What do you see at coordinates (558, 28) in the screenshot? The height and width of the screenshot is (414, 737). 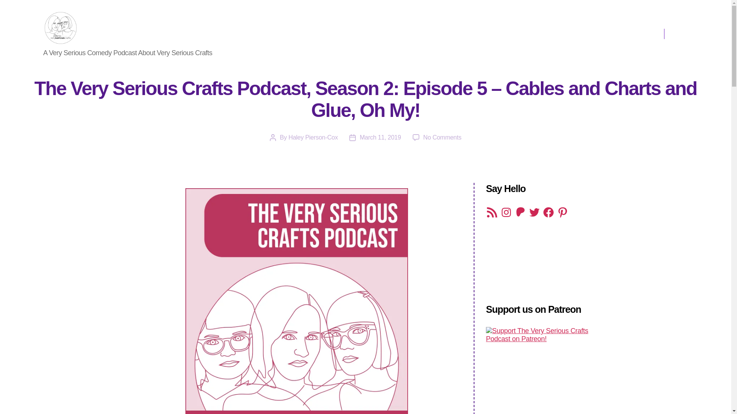 I see `News` at bounding box center [558, 28].